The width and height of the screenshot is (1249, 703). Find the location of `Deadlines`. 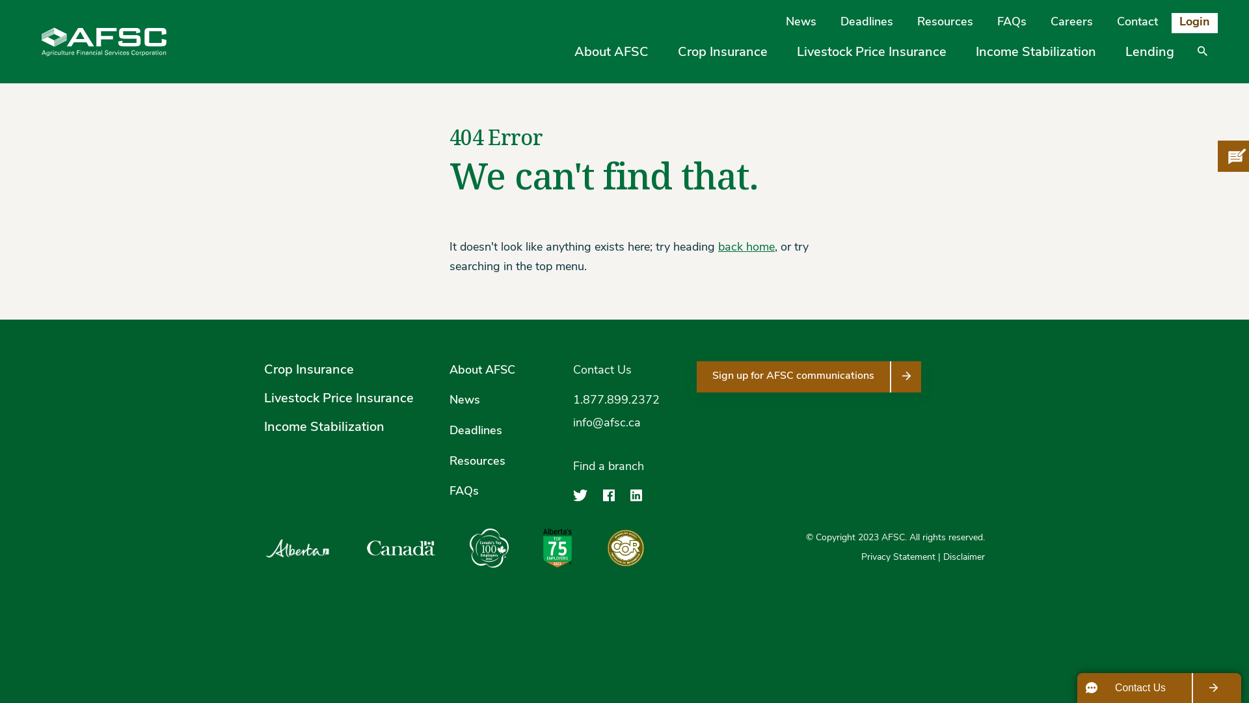

Deadlines is located at coordinates (476, 431).